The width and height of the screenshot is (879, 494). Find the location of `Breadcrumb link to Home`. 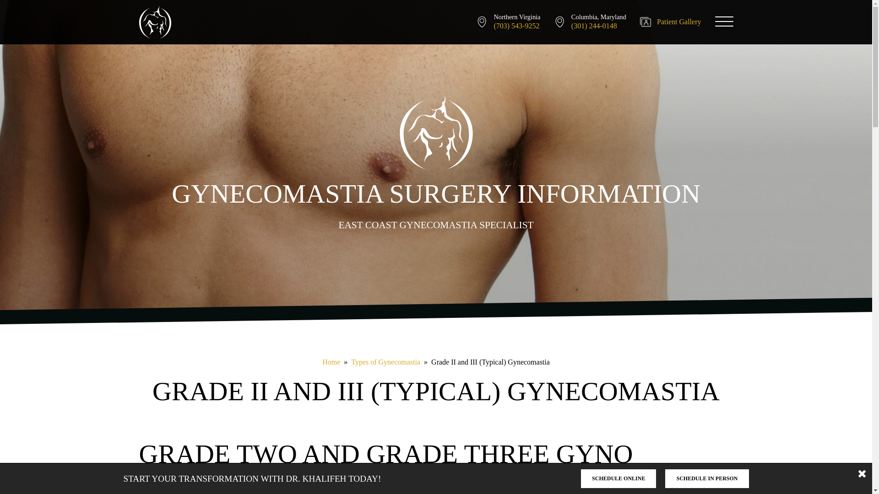

Breadcrumb link to Home is located at coordinates (331, 362).